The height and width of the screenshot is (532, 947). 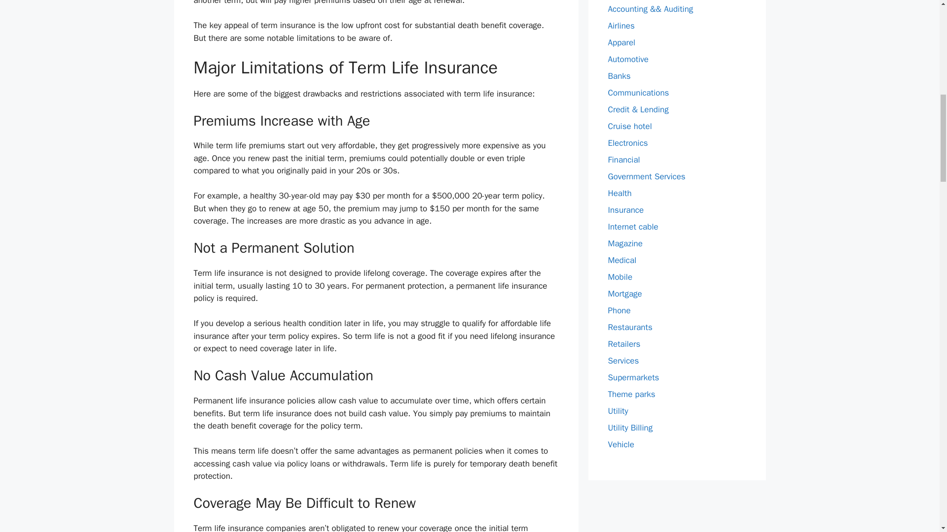 I want to click on Apparel, so click(x=621, y=42).